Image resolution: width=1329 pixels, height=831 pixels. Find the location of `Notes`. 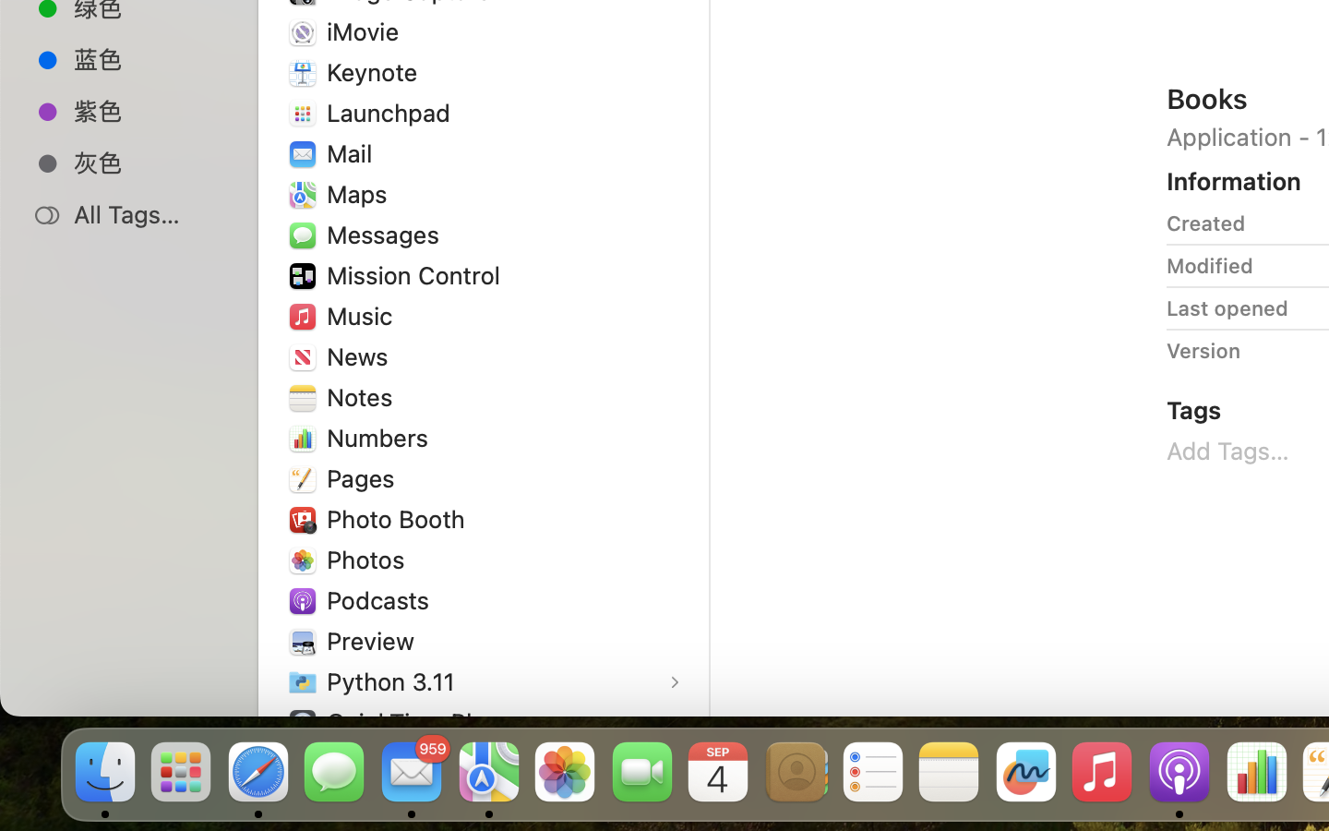

Notes is located at coordinates (364, 397).